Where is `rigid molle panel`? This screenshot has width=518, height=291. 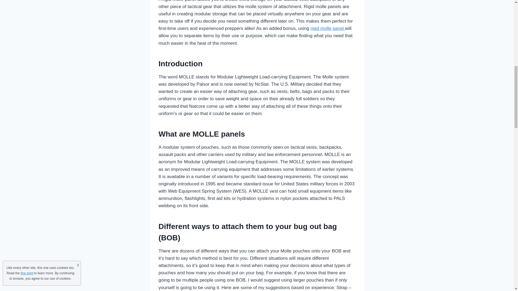 rigid molle panel is located at coordinates (328, 28).